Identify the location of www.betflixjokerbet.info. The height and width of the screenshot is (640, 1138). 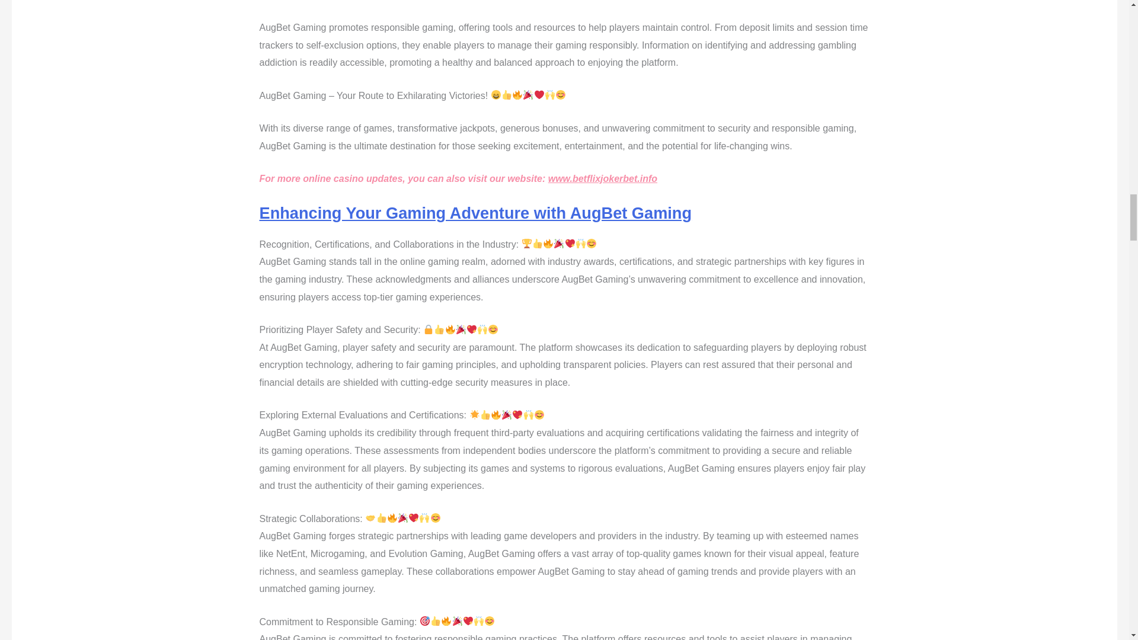
(603, 178).